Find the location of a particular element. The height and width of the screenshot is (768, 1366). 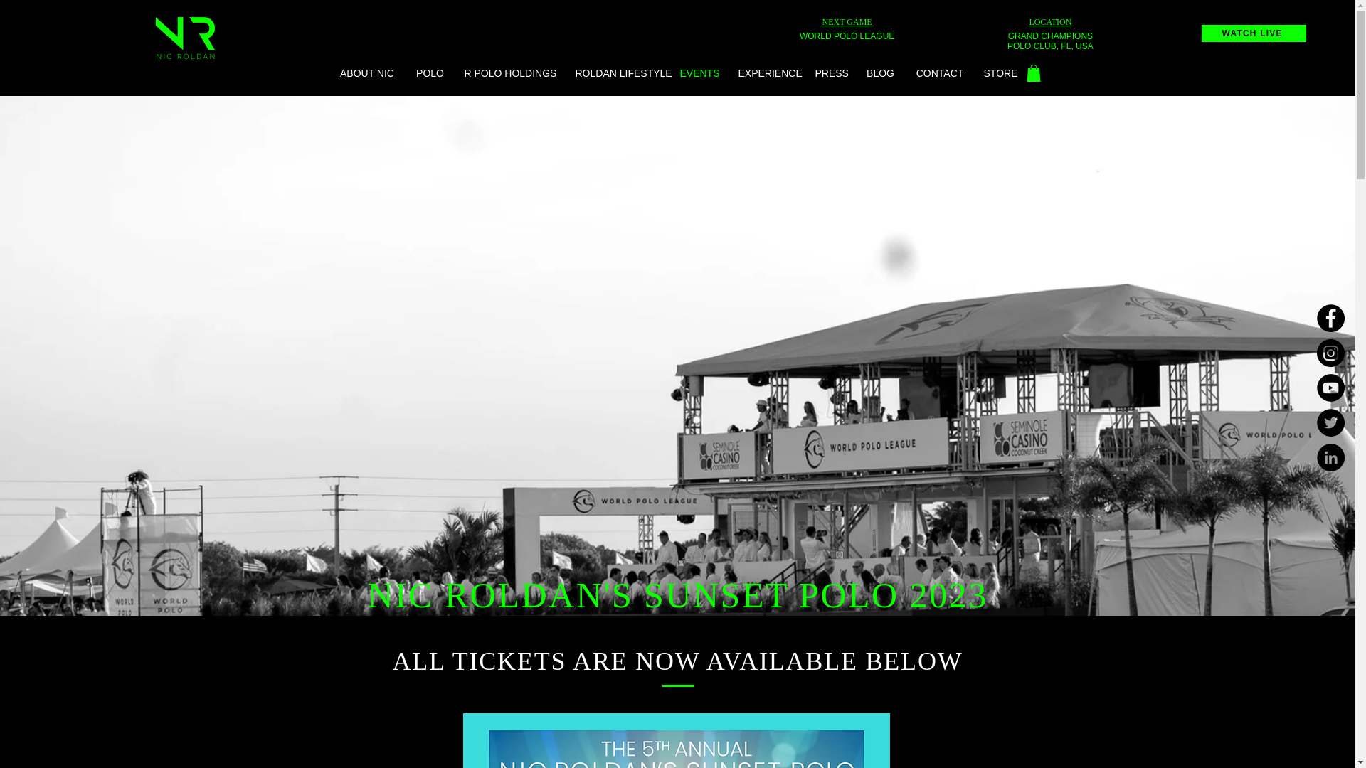

ALL TICKETS ARE NOW AVAILABLE BELOW is located at coordinates (677, 661).